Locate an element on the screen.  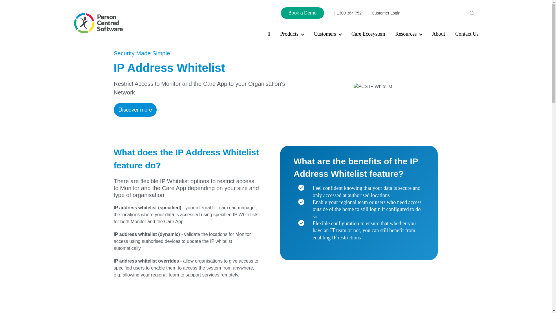
Customer Login is located at coordinates (386, 13).